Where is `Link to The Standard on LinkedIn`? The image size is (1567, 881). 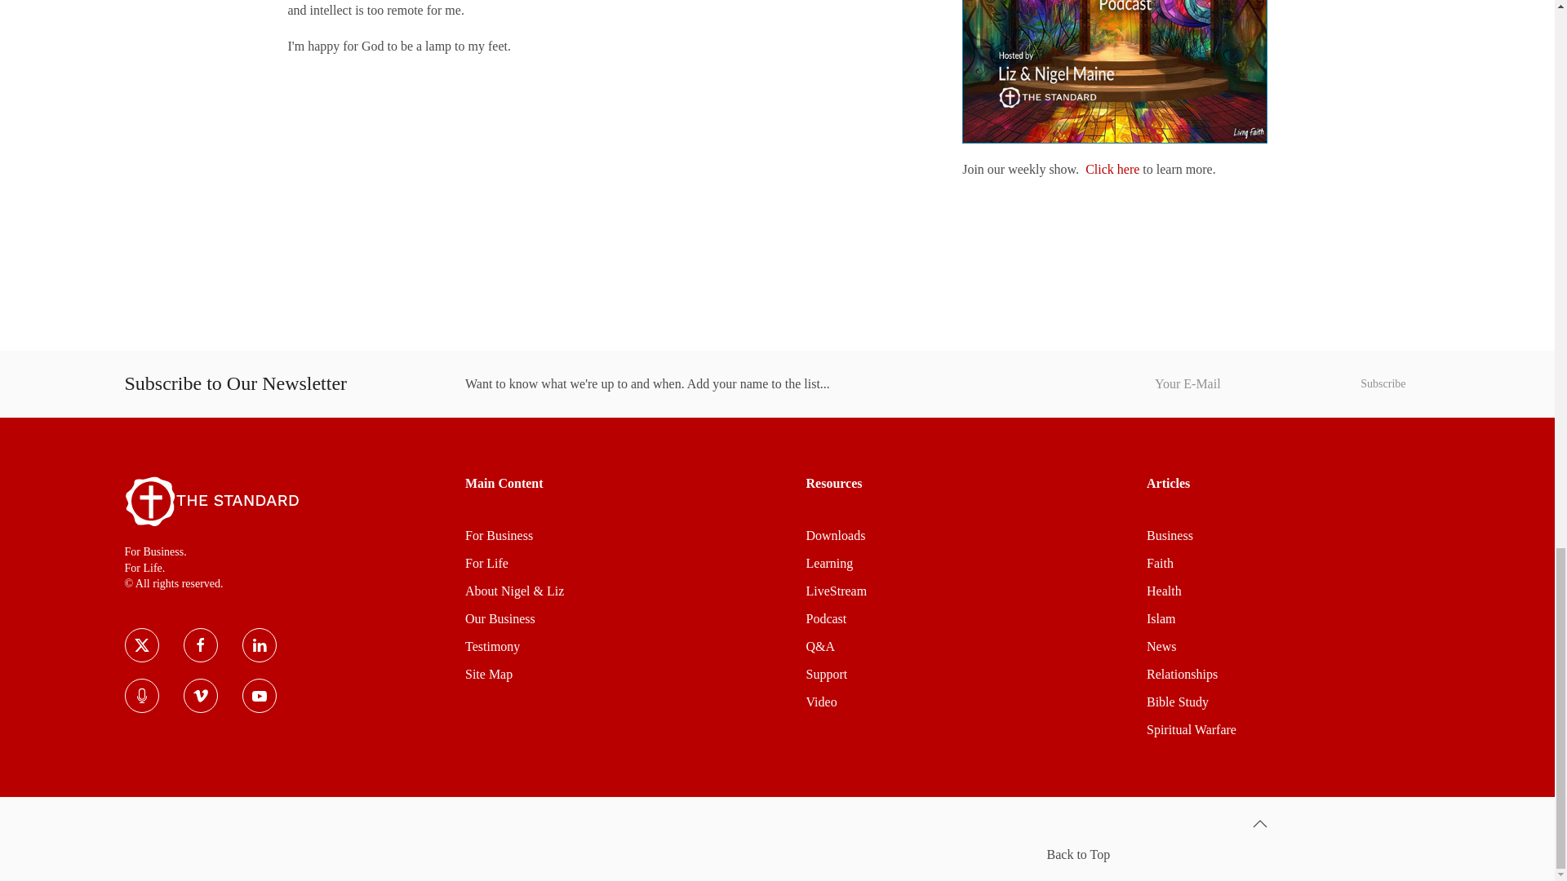
Link to The Standard on LinkedIn is located at coordinates (258, 645).